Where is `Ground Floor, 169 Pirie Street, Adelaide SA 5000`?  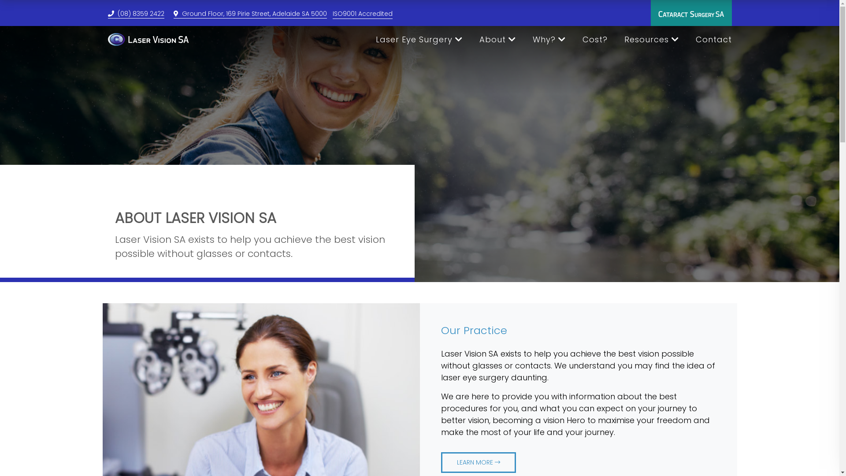 Ground Floor, 169 Pirie Street, Adelaide SA 5000 is located at coordinates (250, 14).